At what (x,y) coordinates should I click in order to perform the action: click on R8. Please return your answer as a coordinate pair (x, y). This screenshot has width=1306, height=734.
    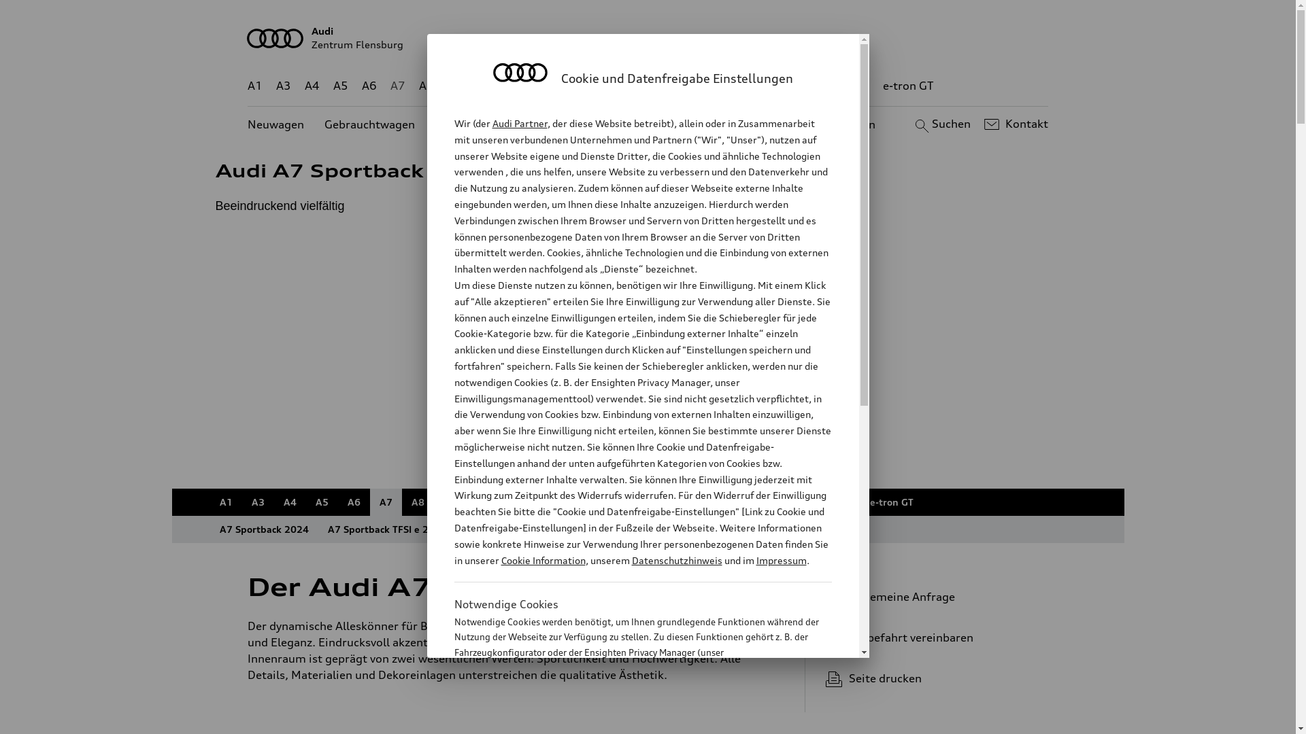
    Looking at the image, I should click on (765, 502).